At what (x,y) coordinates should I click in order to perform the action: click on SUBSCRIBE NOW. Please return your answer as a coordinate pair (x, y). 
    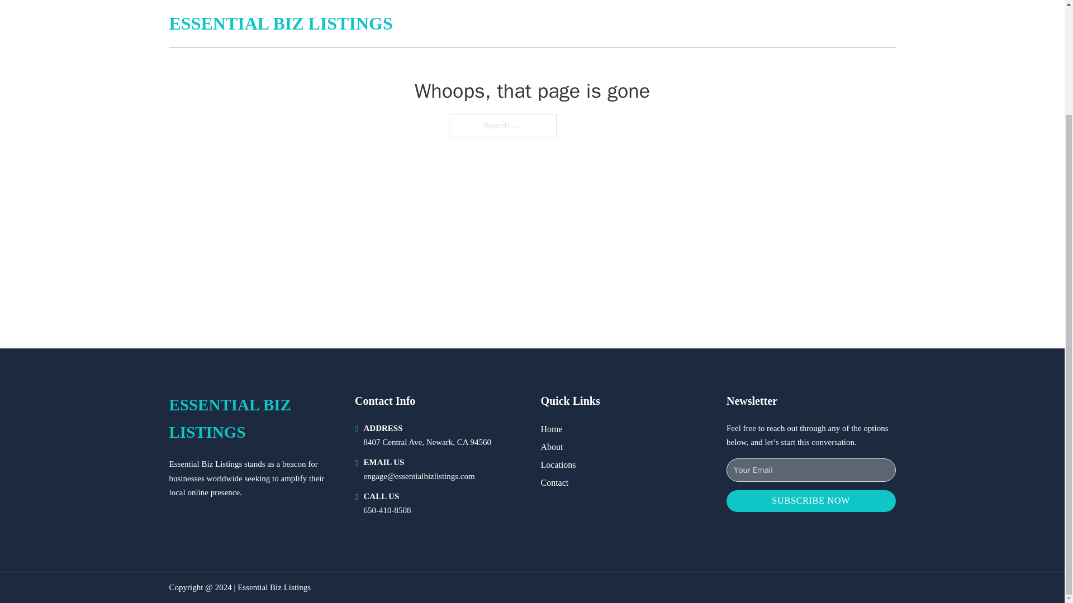
    Looking at the image, I should click on (811, 501).